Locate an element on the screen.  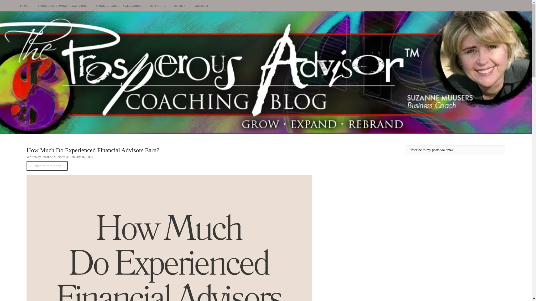
Suzanne Muusers is located at coordinates (54, 157).